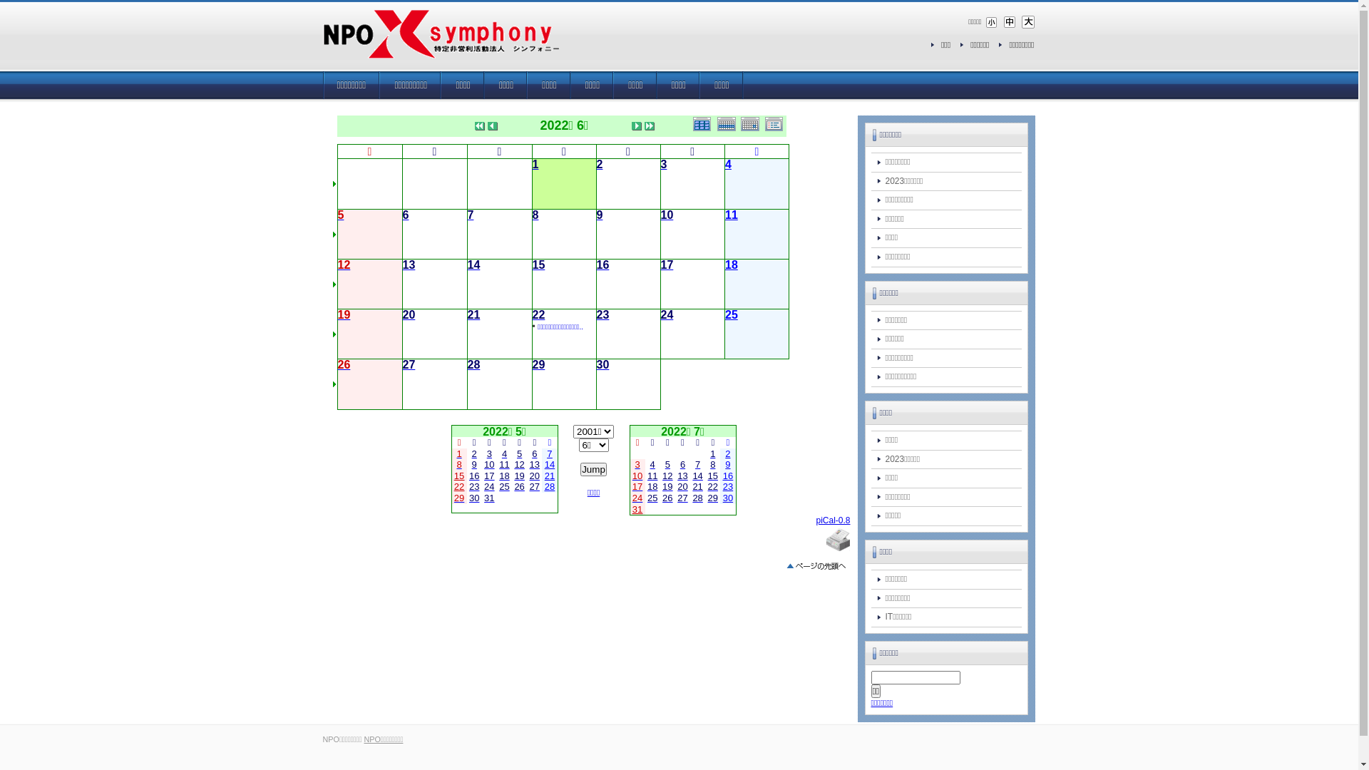  Describe the element at coordinates (732, 216) in the screenshot. I see `11` at that location.